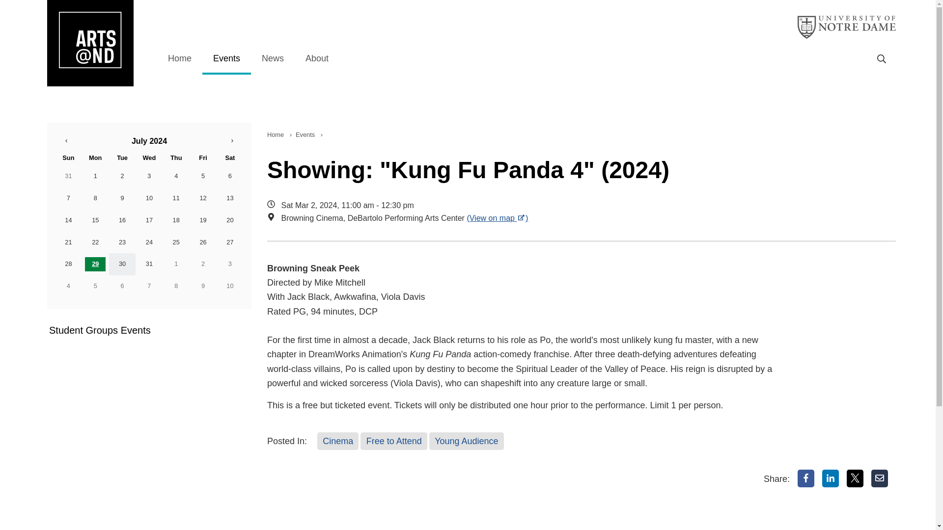 The image size is (943, 530). Describe the element at coordinates (523, 206) in the screenshot. I see `Sat Mar  2, 2024 11:00 am - 12:30 pm` at that location.